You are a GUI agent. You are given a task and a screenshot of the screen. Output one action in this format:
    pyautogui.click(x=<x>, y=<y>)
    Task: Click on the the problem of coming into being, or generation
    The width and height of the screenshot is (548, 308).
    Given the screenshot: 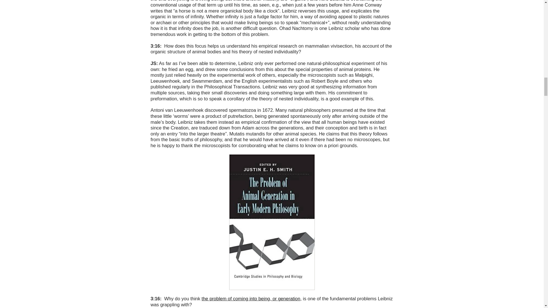 What is the action you would take?
    pyautogui.click(x=251, y=298)
    